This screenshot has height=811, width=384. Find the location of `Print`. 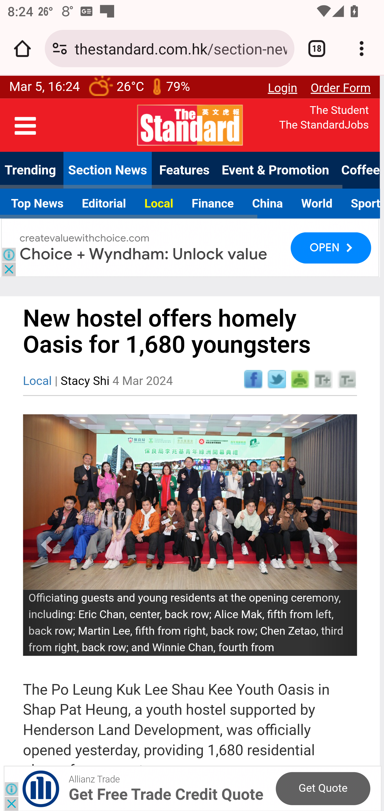

Print is located at coordinates (300, 379).